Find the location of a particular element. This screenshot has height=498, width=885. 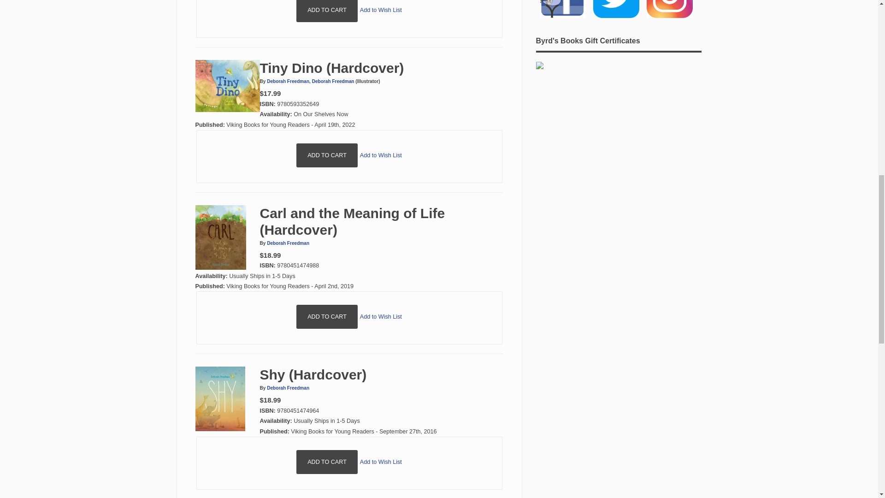

Deborah Freedman is located at coordinates (333, 81).